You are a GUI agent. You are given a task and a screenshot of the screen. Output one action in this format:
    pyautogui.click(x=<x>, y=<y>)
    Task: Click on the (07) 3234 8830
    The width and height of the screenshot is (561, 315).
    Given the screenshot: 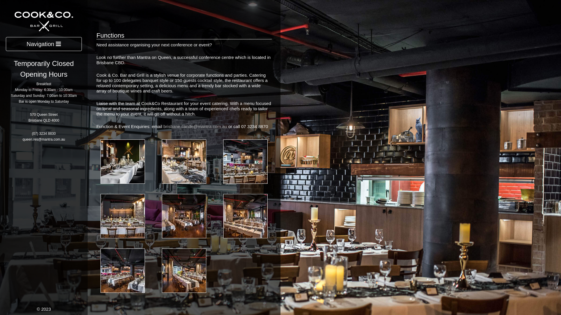 What is the action you would take?
    pyautogui.click(x=44, y=134)
    